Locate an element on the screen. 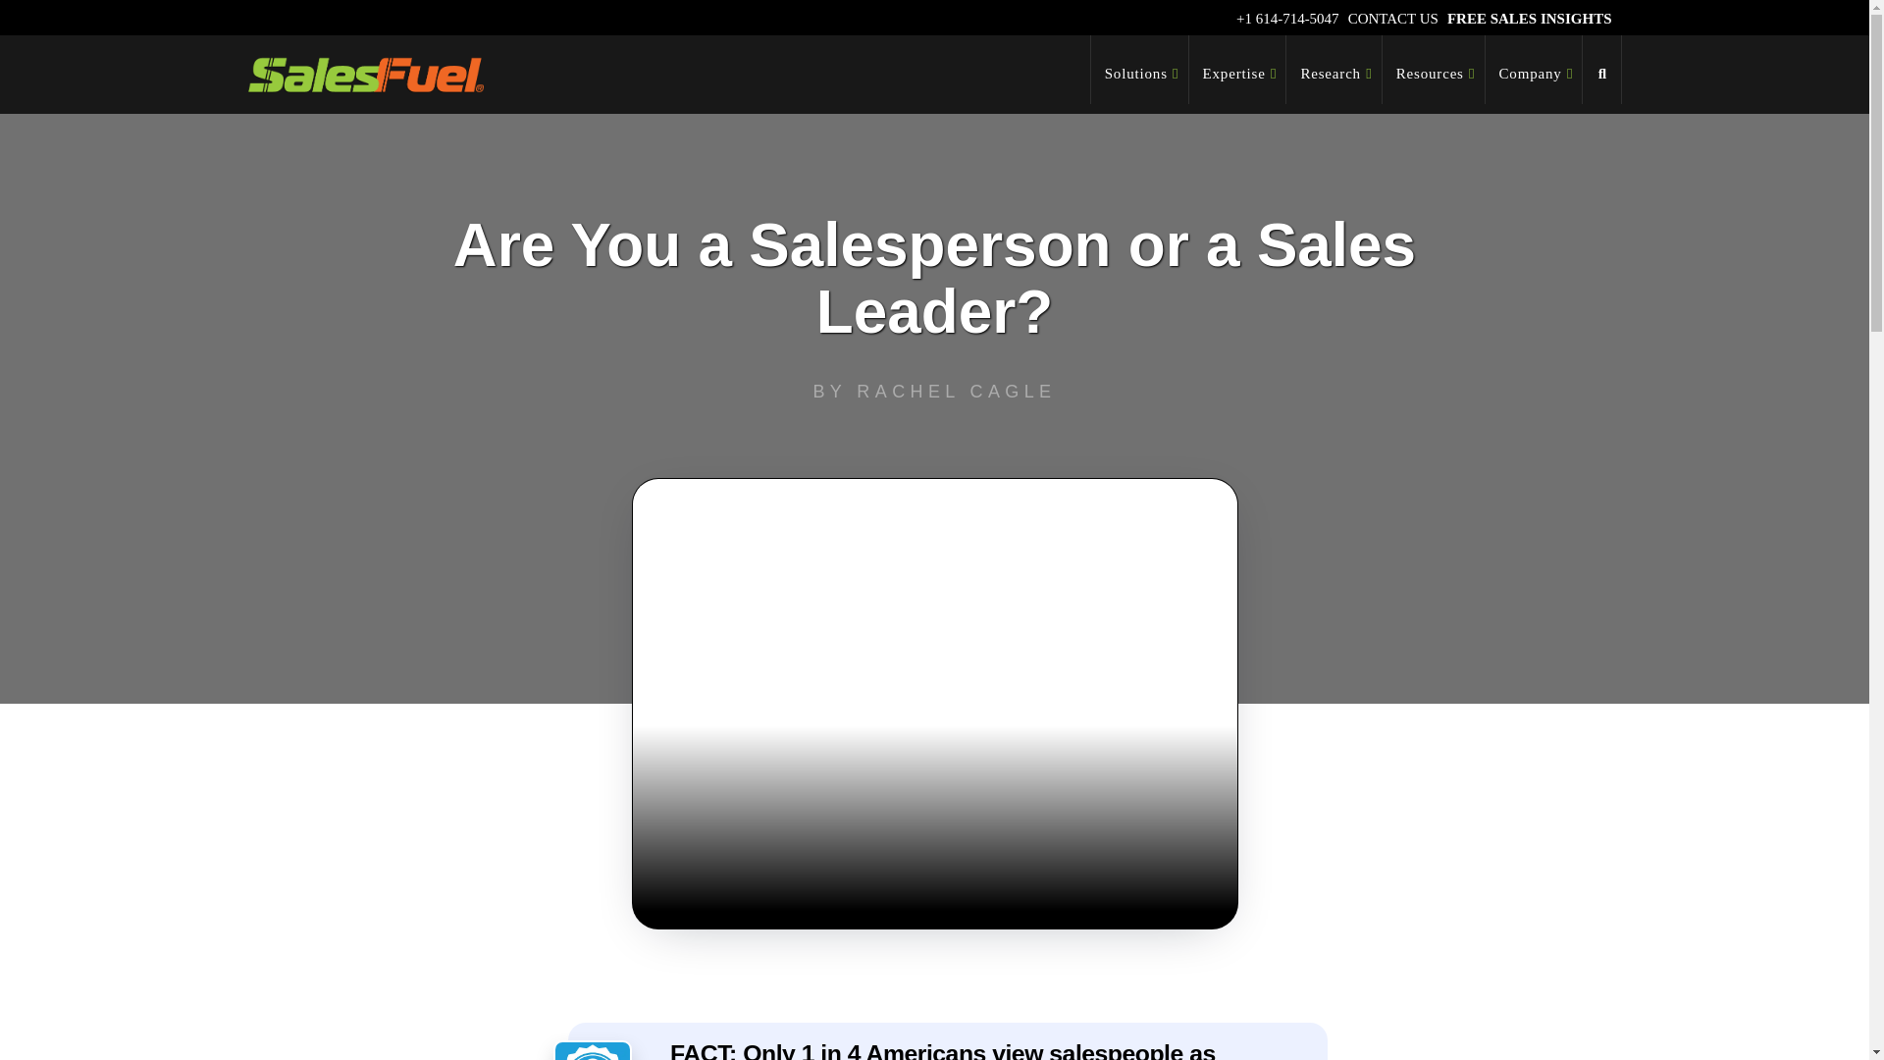  FREE SALES INSIGHTS is located at coordinates (1529, 18).